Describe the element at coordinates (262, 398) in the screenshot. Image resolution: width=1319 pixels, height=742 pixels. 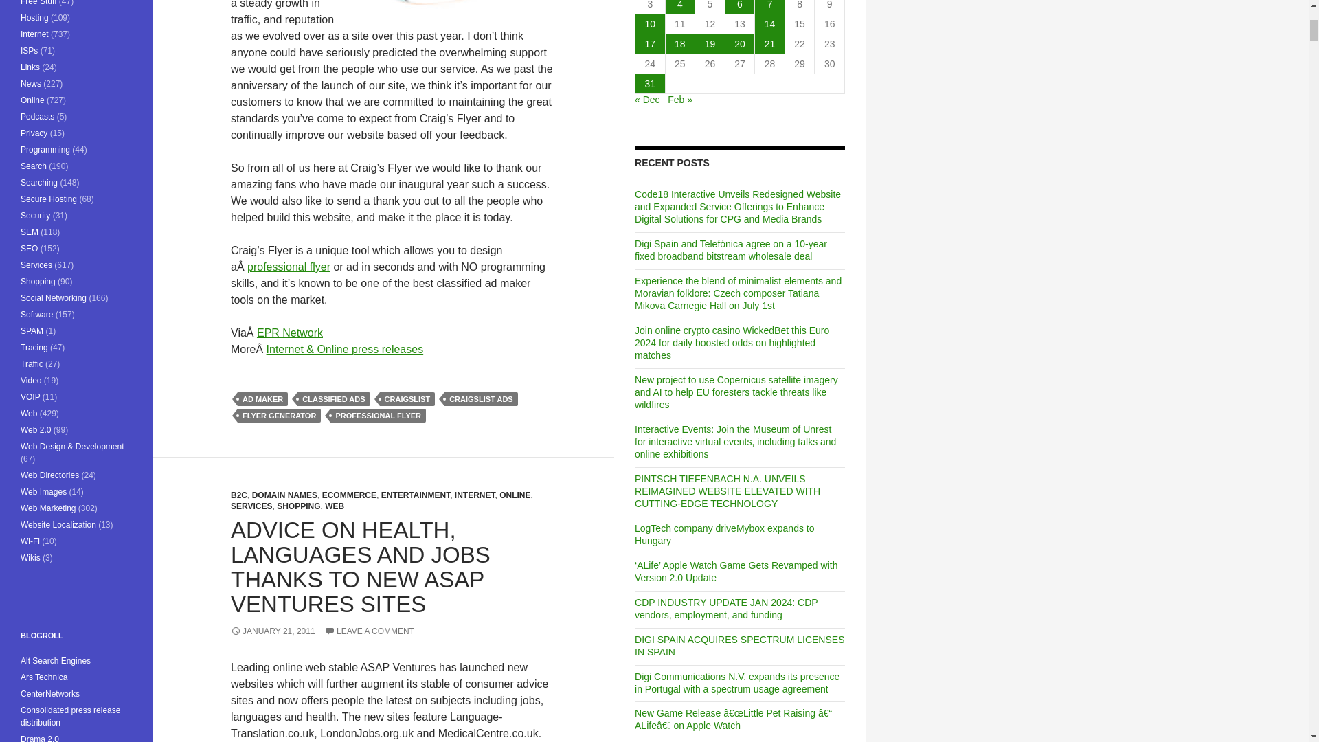
I see `AD MAKER` at that location.